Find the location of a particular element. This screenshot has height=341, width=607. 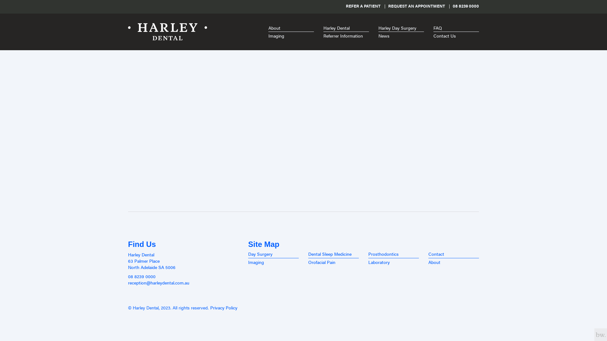

Referrer Information is located at coordinates (346, 36).